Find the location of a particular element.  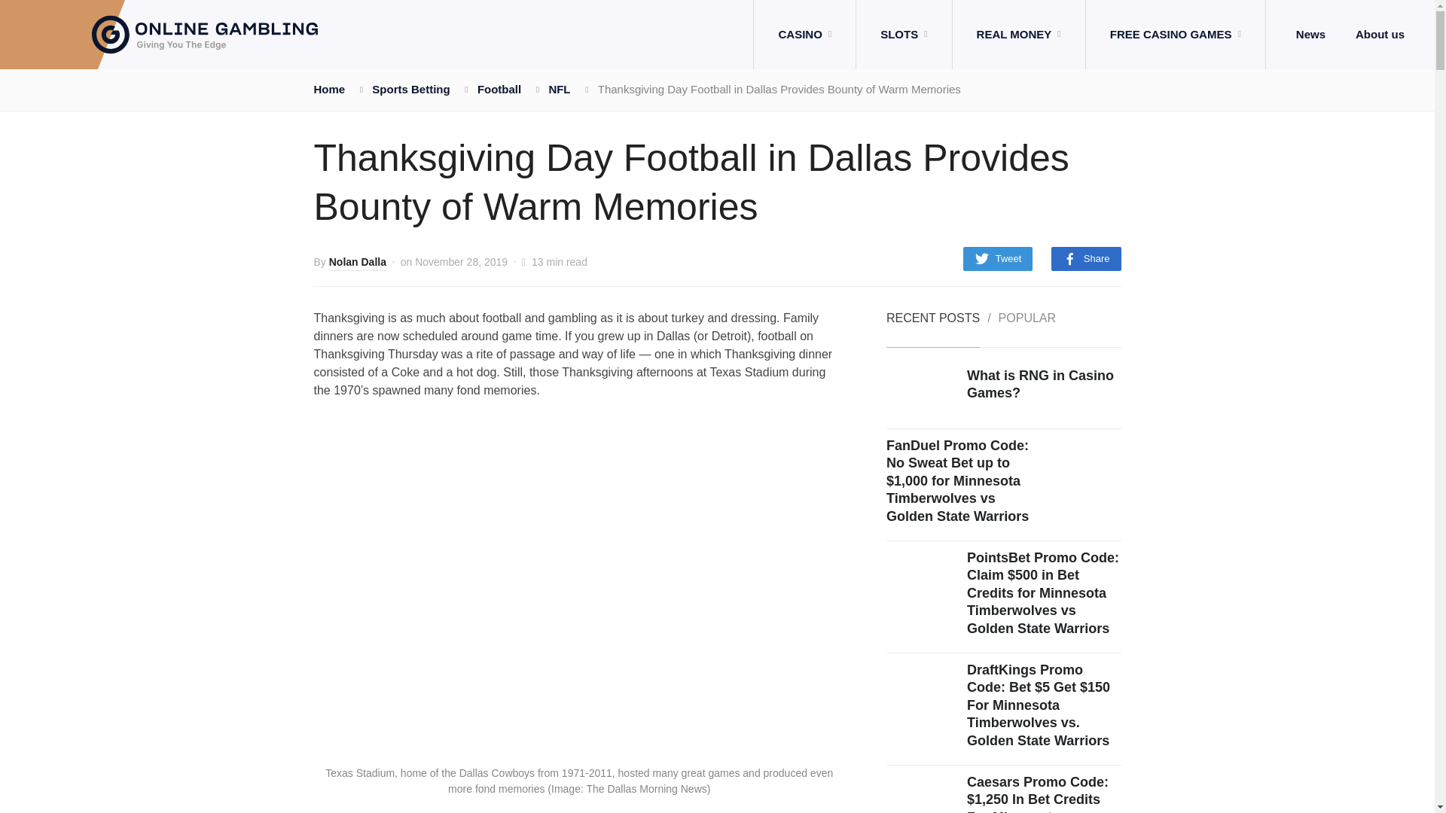

Tweet this on Twitter is located at coordinates (998, 259).